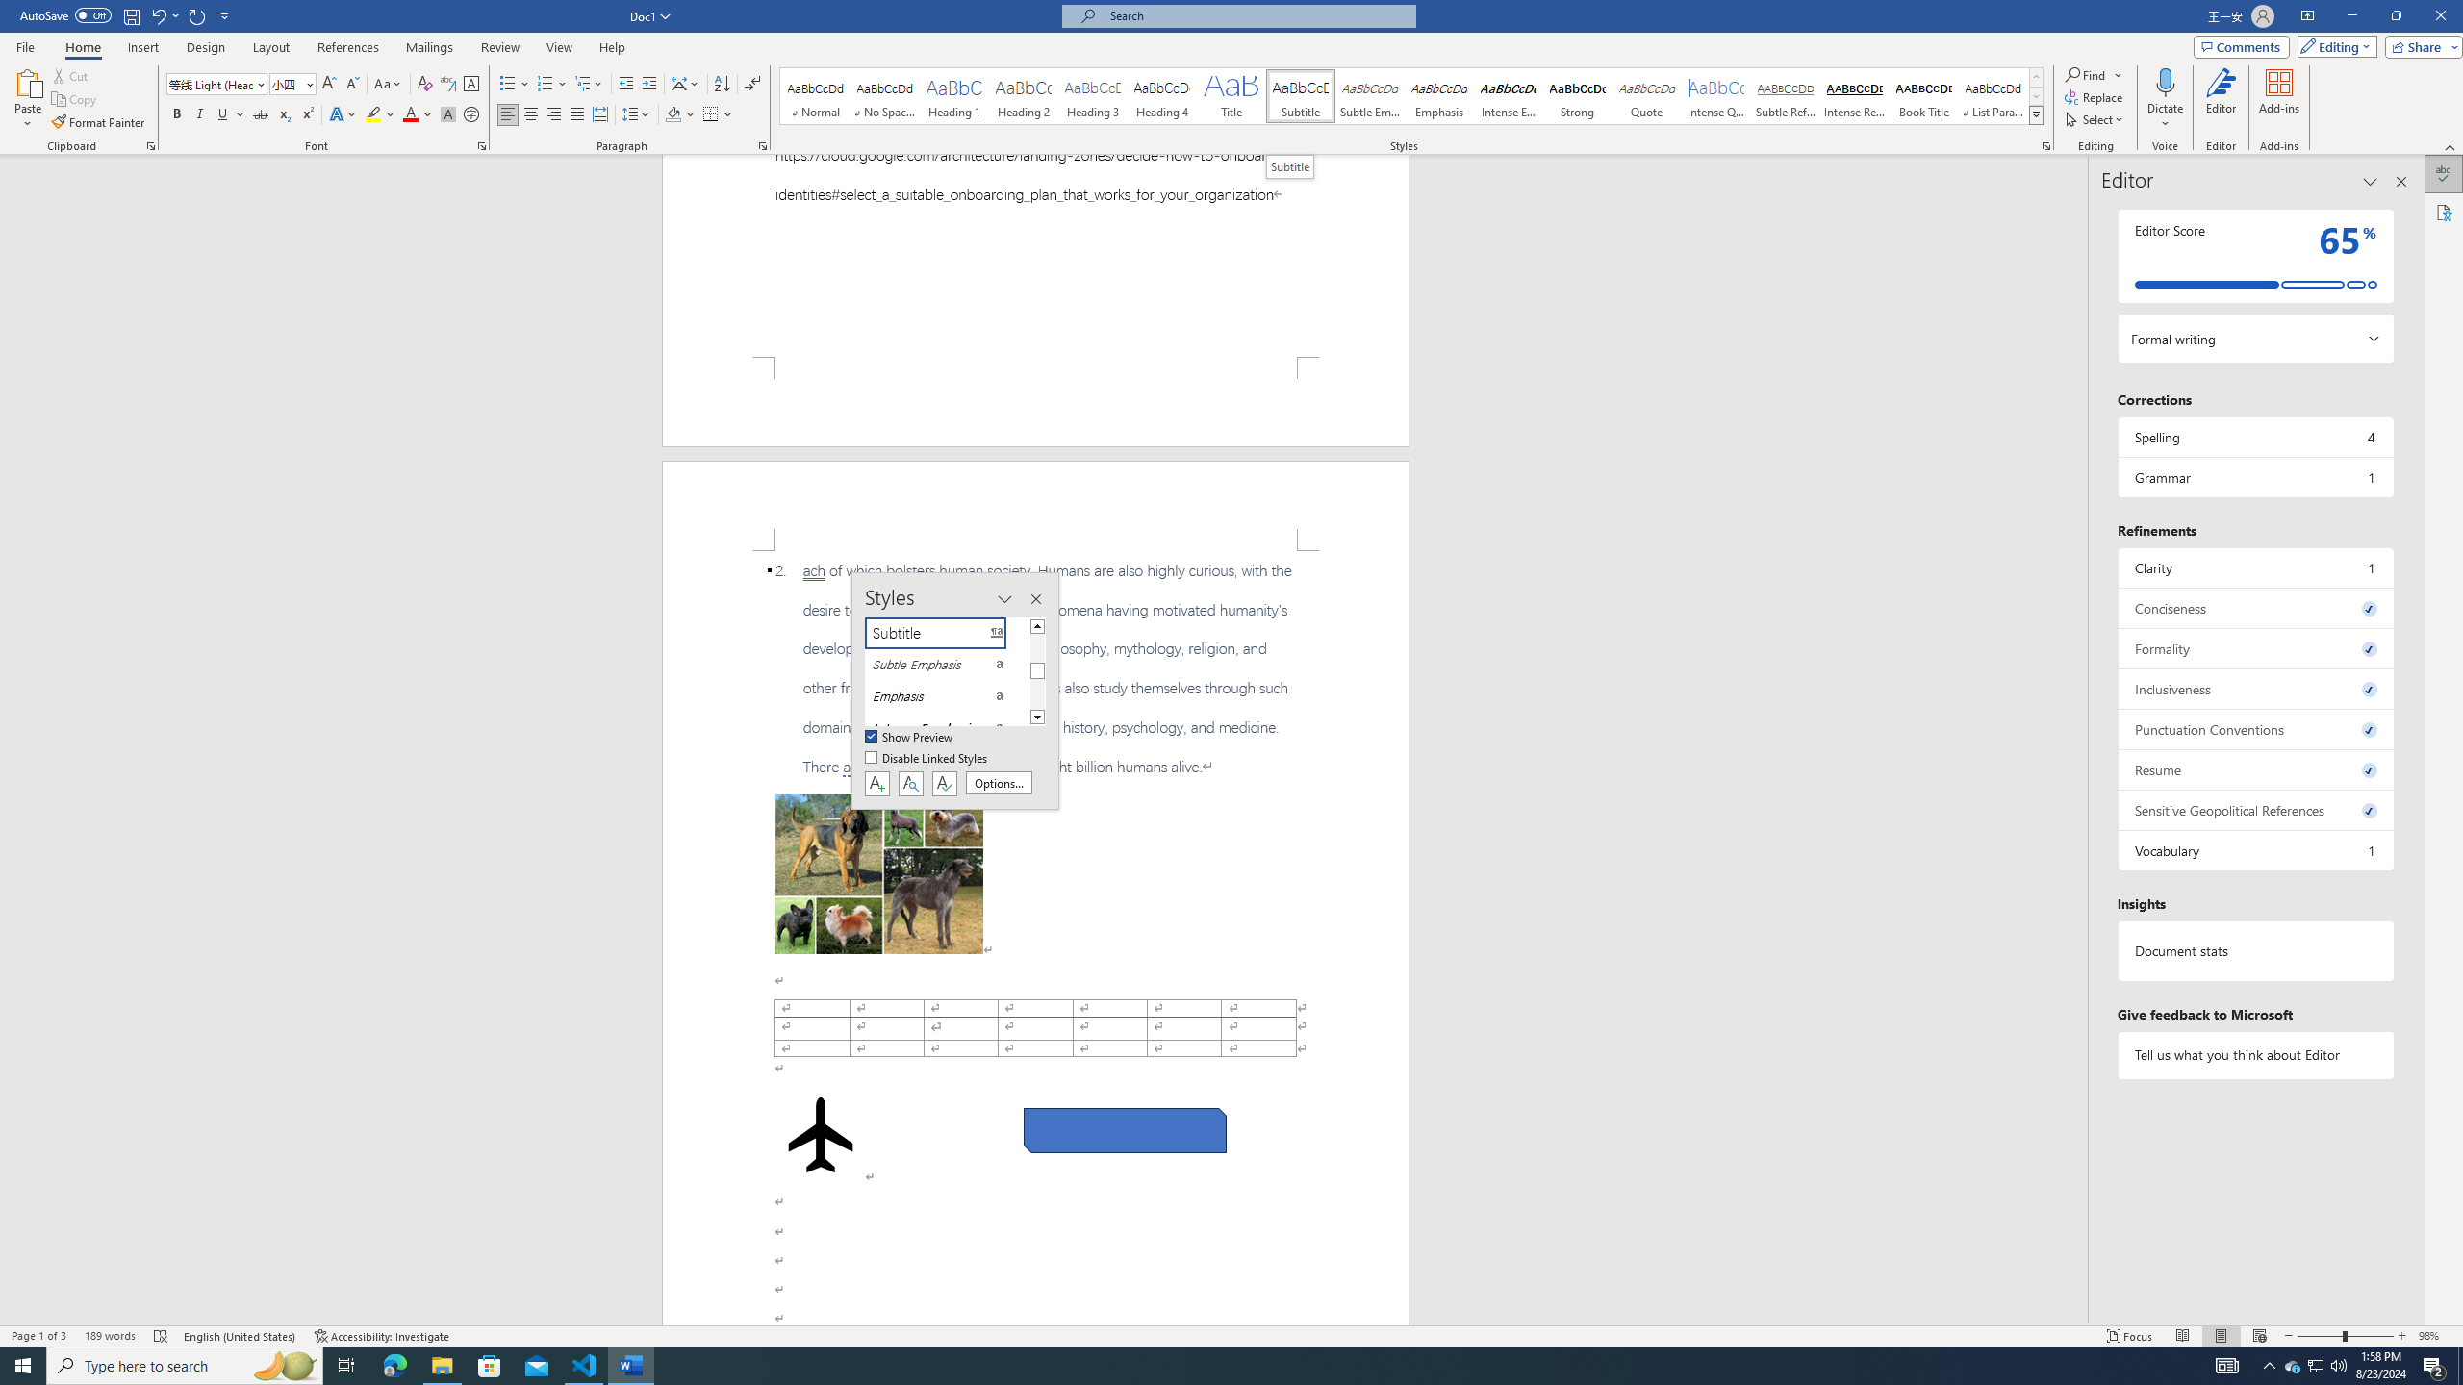 The height and width of the screenshot is (1385, 2463). Describe the element at coordinates (200, 115) in the screenshot. I see `Italic` at that location.